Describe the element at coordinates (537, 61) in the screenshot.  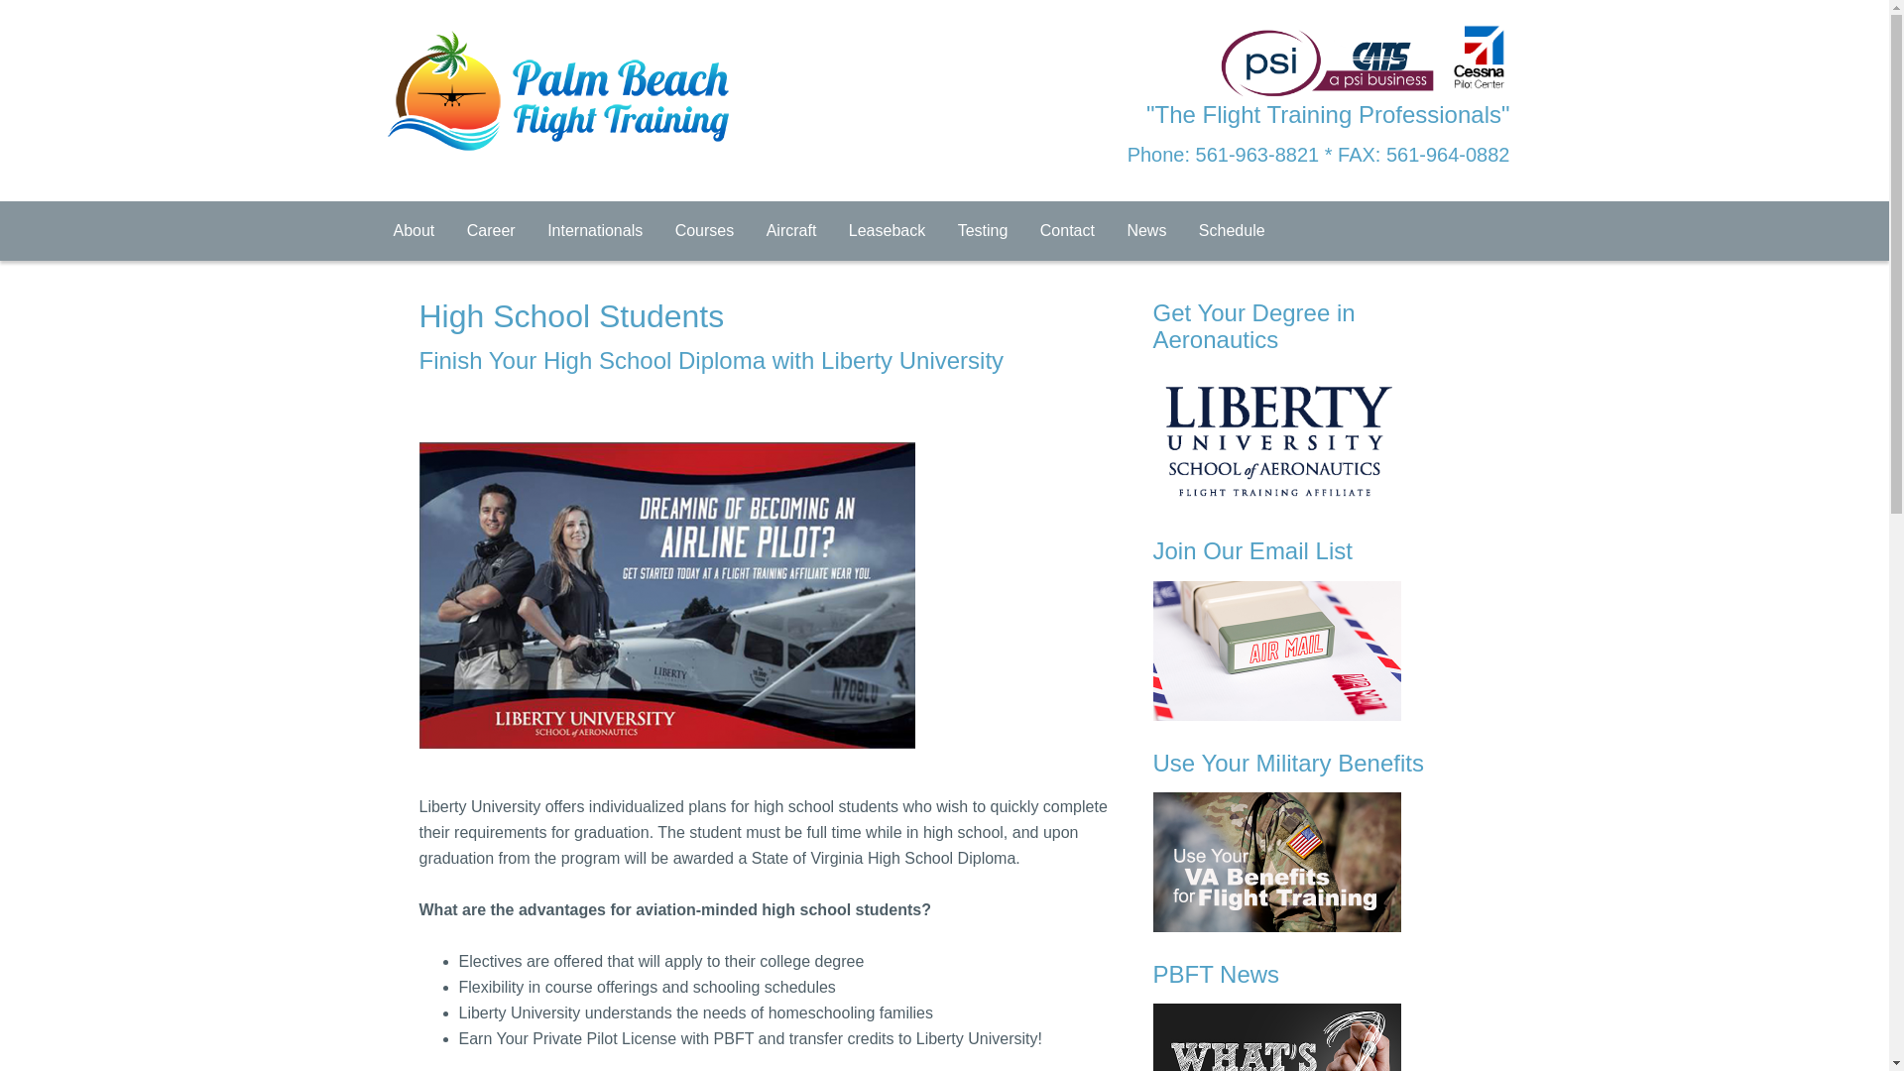
I see `PALM BEACH FLIGHT TRAINING` at that location.